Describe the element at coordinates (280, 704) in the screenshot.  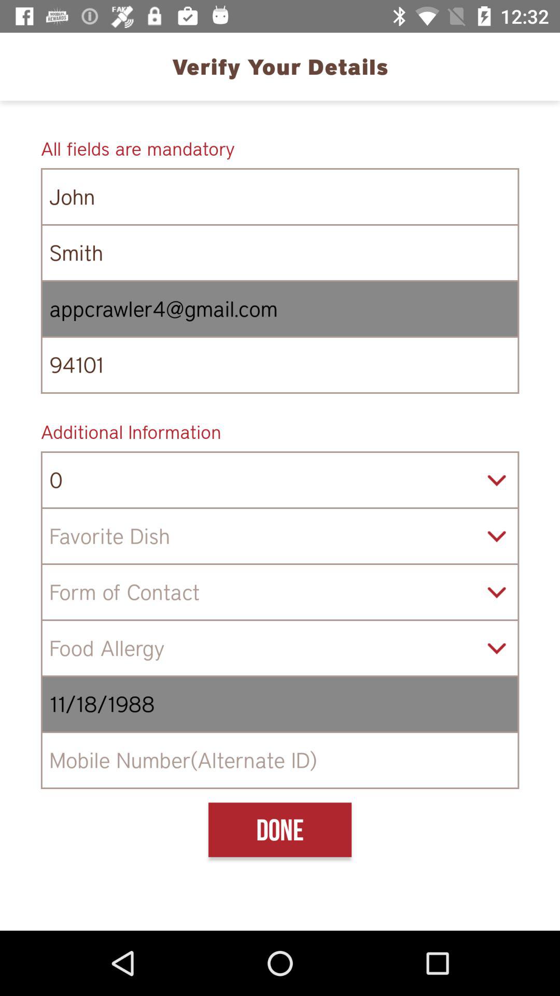
I see `flip to 11/18/1988 icon` at that location.